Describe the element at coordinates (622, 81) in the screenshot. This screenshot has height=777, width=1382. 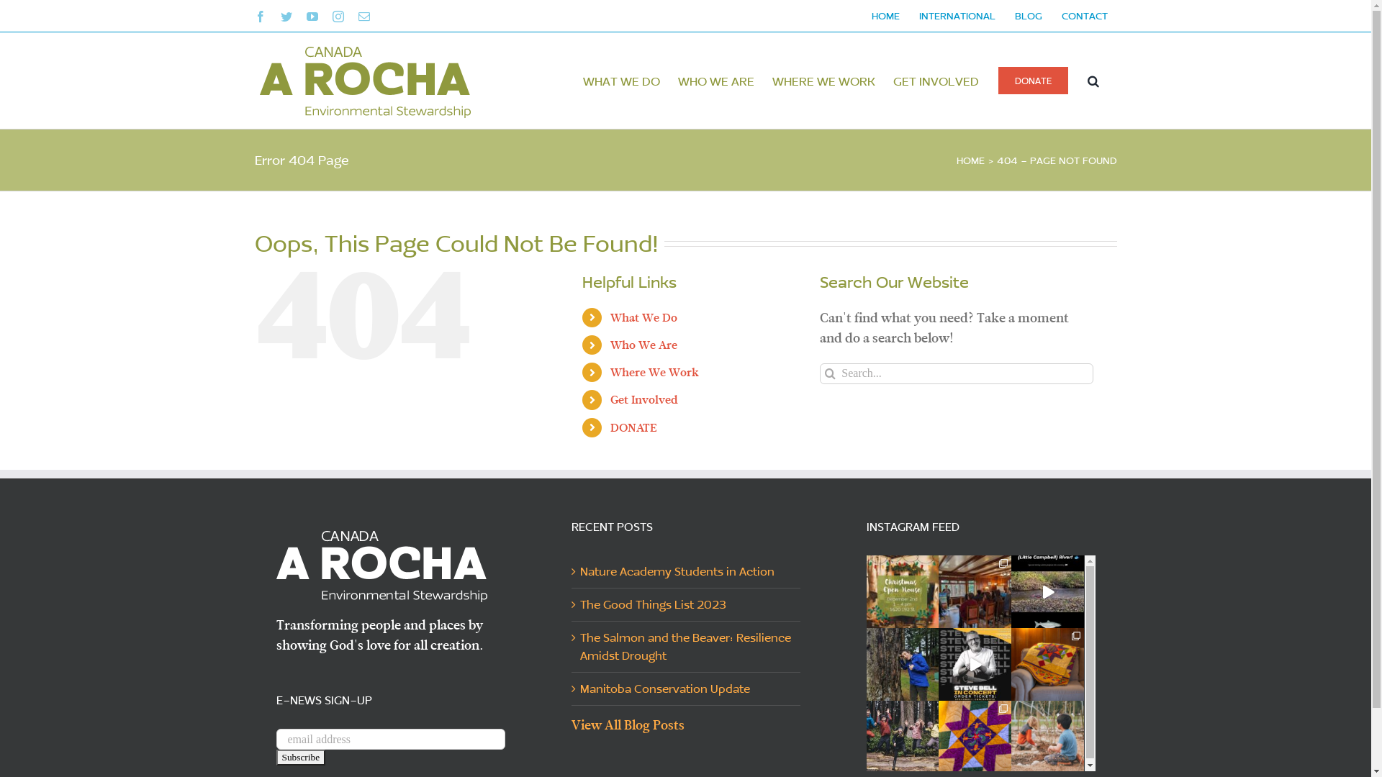
I see `WHAT WE DO` at that location.